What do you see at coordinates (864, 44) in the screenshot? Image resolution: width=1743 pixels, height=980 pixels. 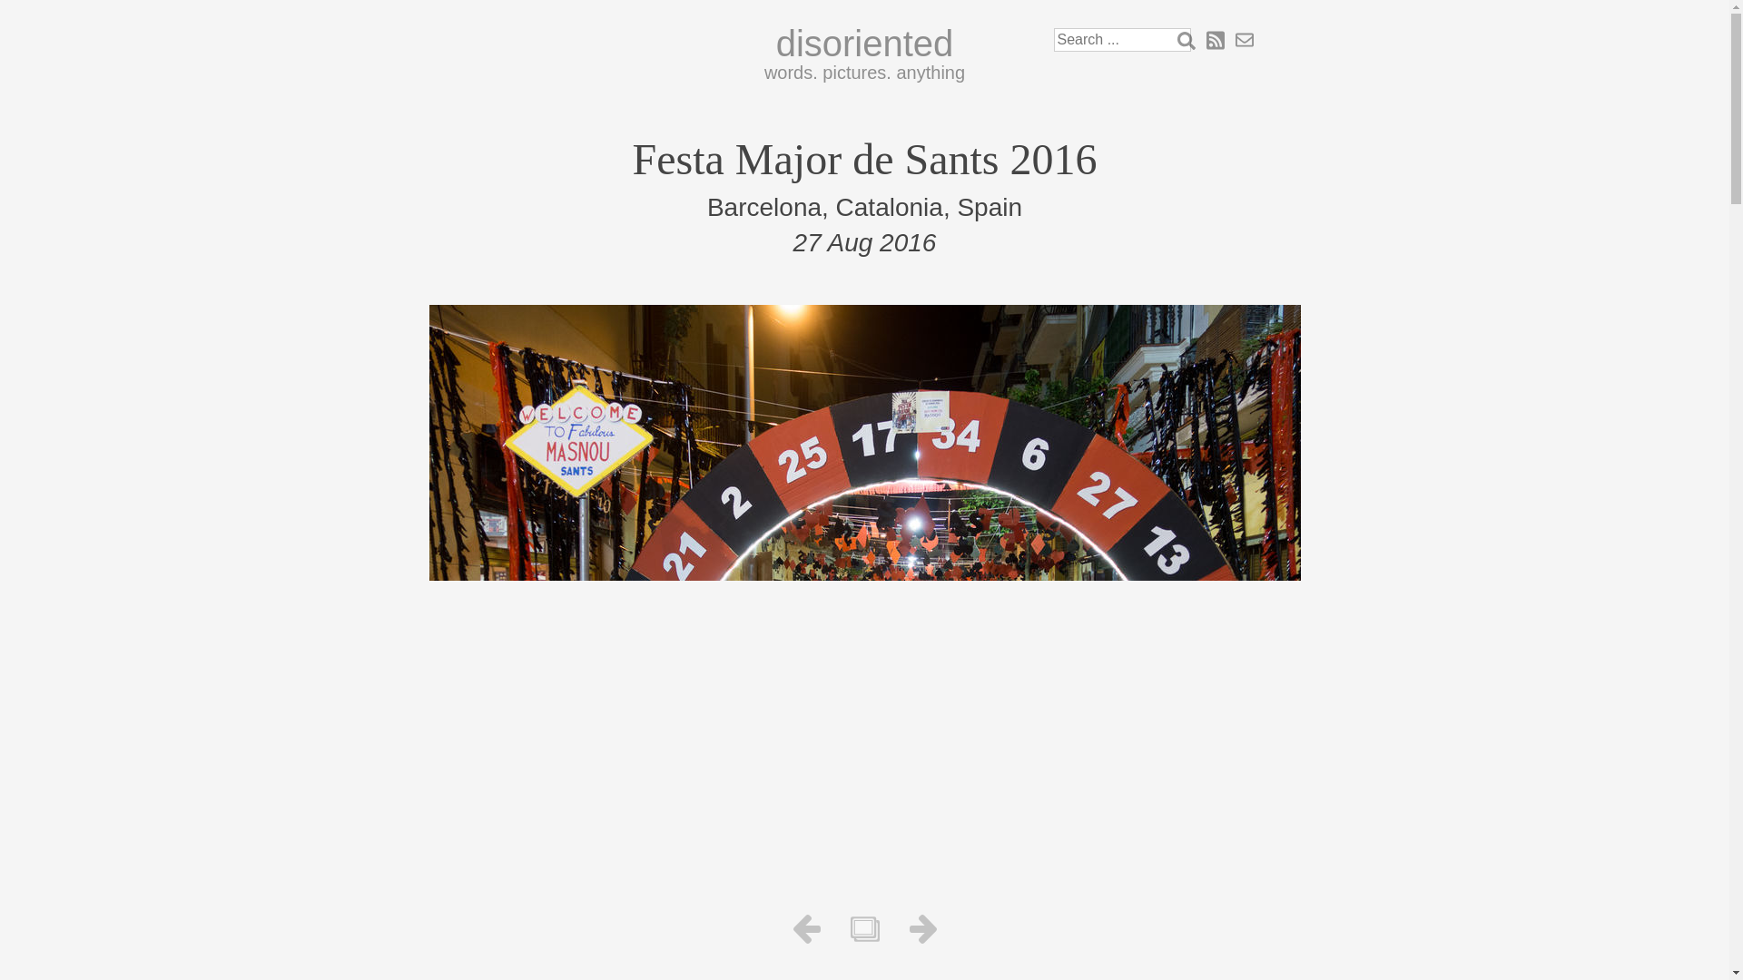 I see `disoriented` at bounding box center [864, 44].